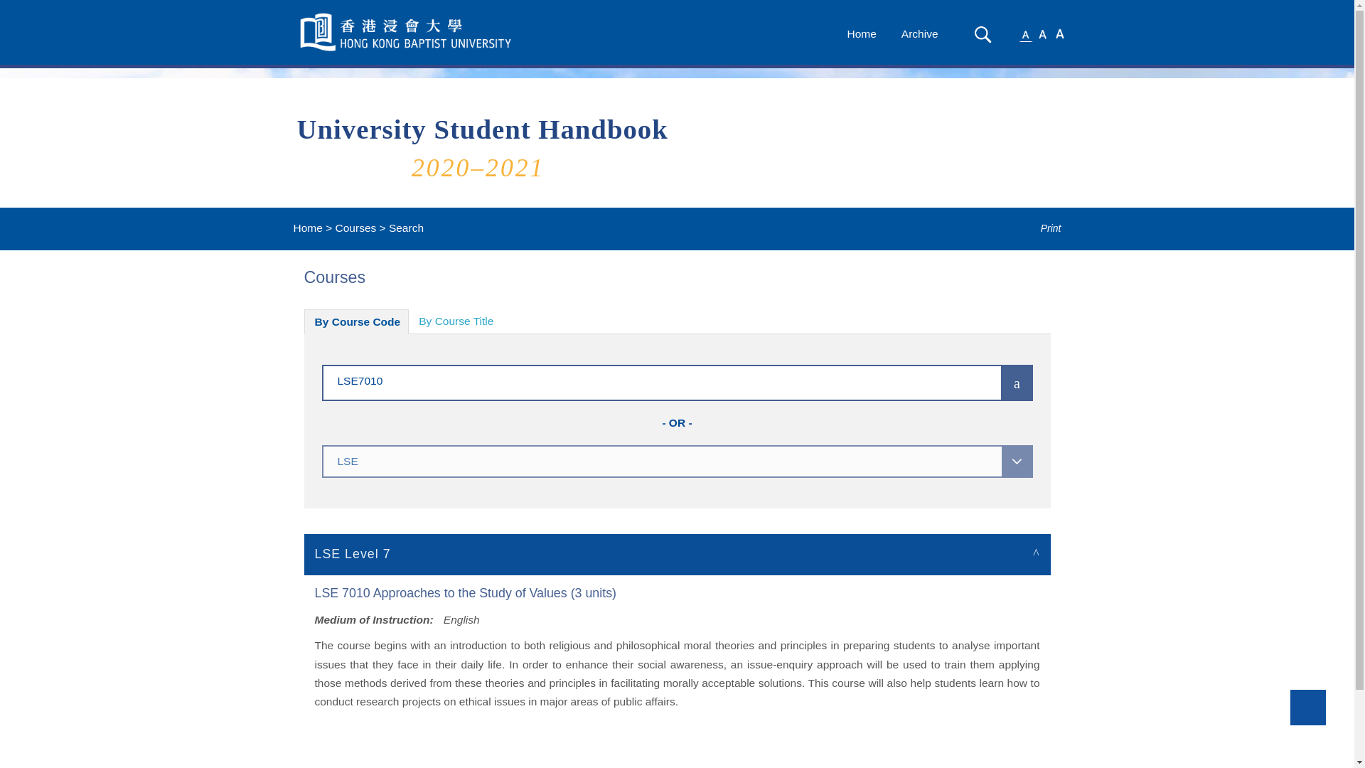  What do you see at coordinates (355, 228) in the screenshot?
I see `Courses` at bounding box center [355, 228].